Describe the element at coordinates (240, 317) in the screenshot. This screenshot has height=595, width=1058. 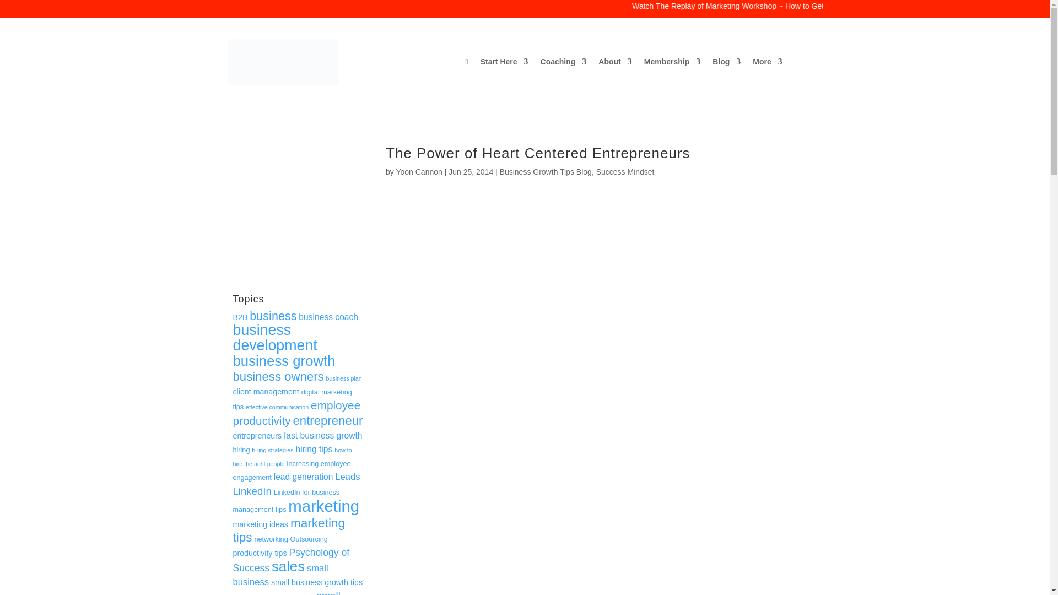
I see `B2B` at that location.